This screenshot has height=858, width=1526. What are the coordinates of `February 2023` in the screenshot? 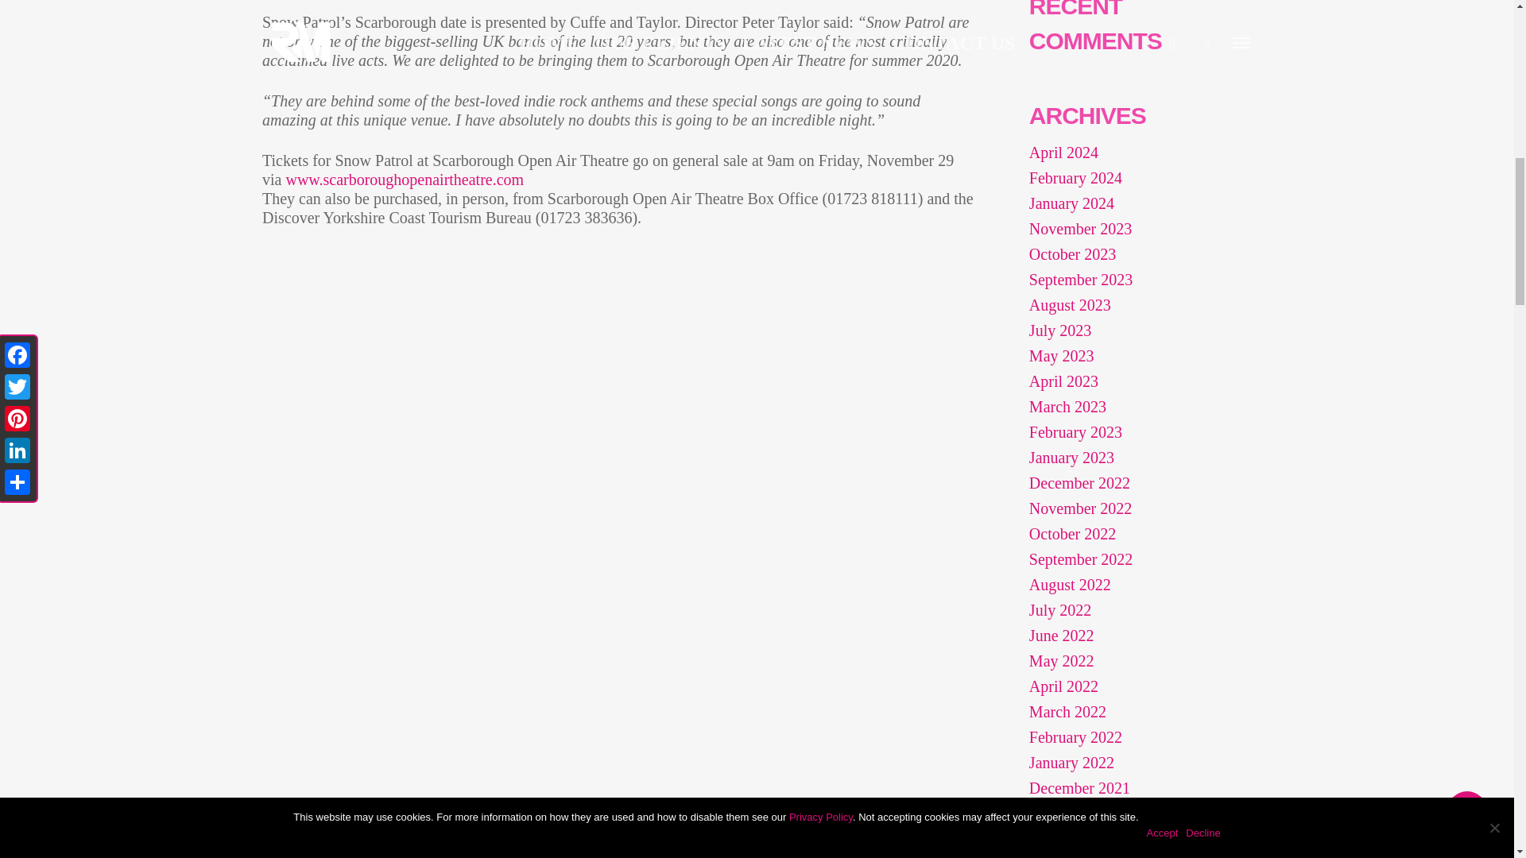 It's located at (1135, 432).